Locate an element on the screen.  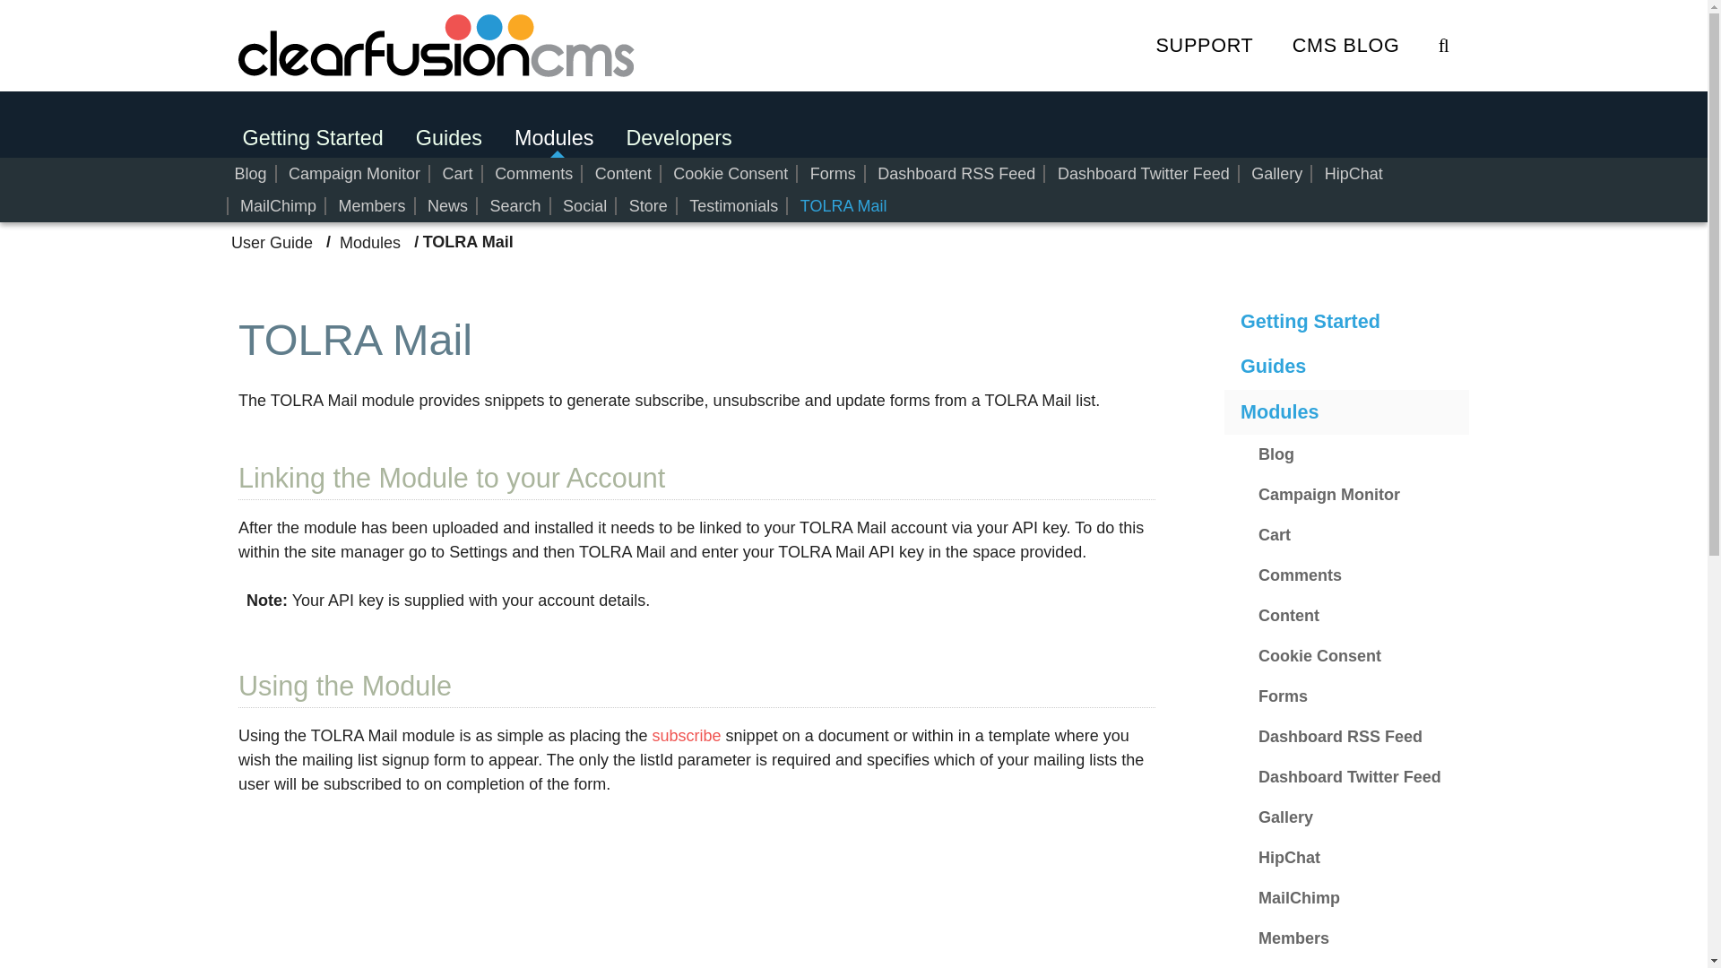
Blog is located at coordinates (249, 174).